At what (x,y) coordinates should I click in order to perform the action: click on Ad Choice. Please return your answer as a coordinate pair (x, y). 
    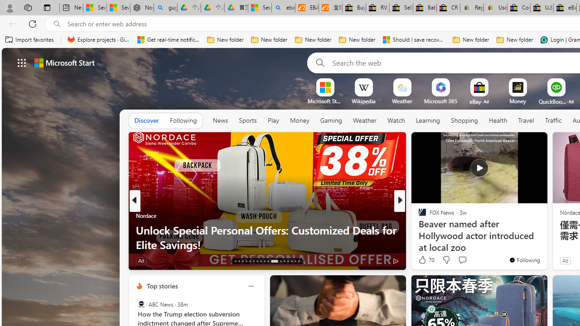
    Looking at the image, I should click on (396, 261).